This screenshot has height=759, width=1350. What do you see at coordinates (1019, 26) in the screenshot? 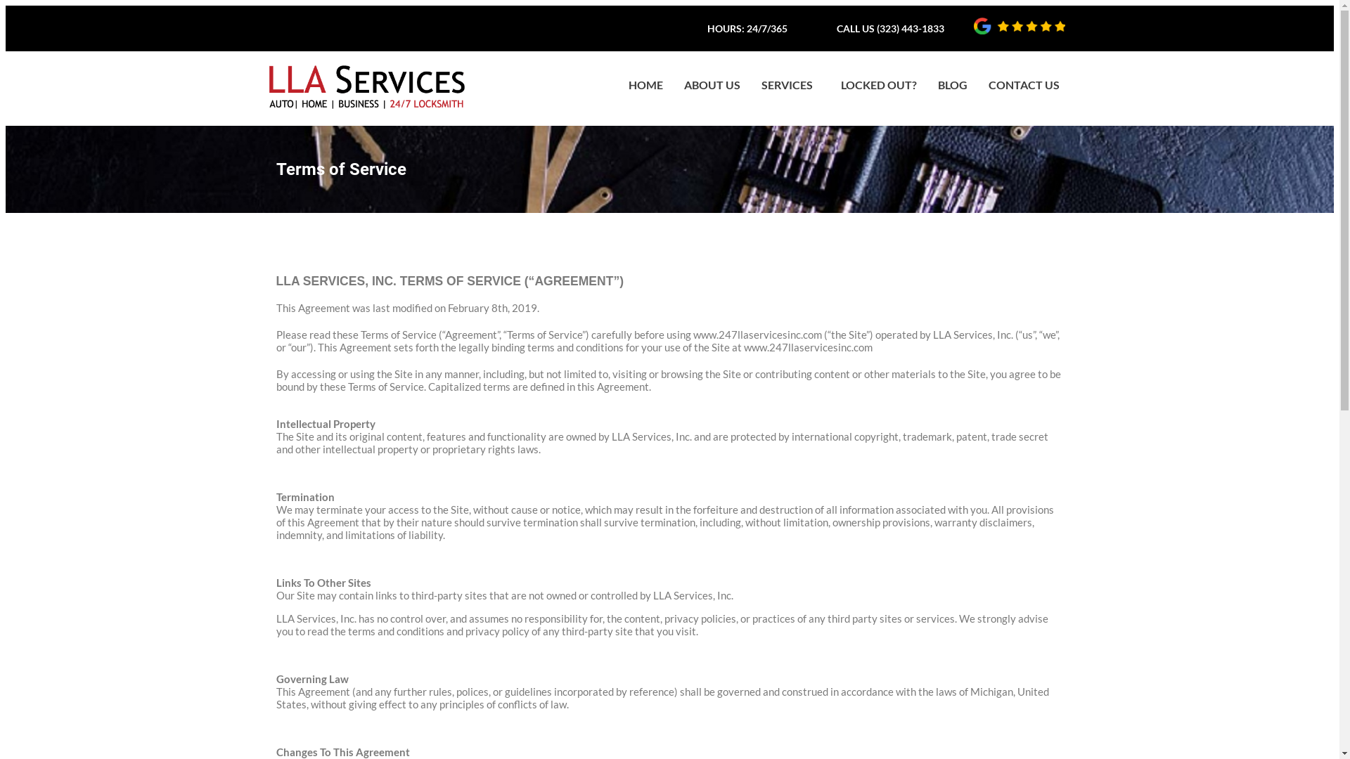
I see `Review-g` at bounding box center [1019, 26].